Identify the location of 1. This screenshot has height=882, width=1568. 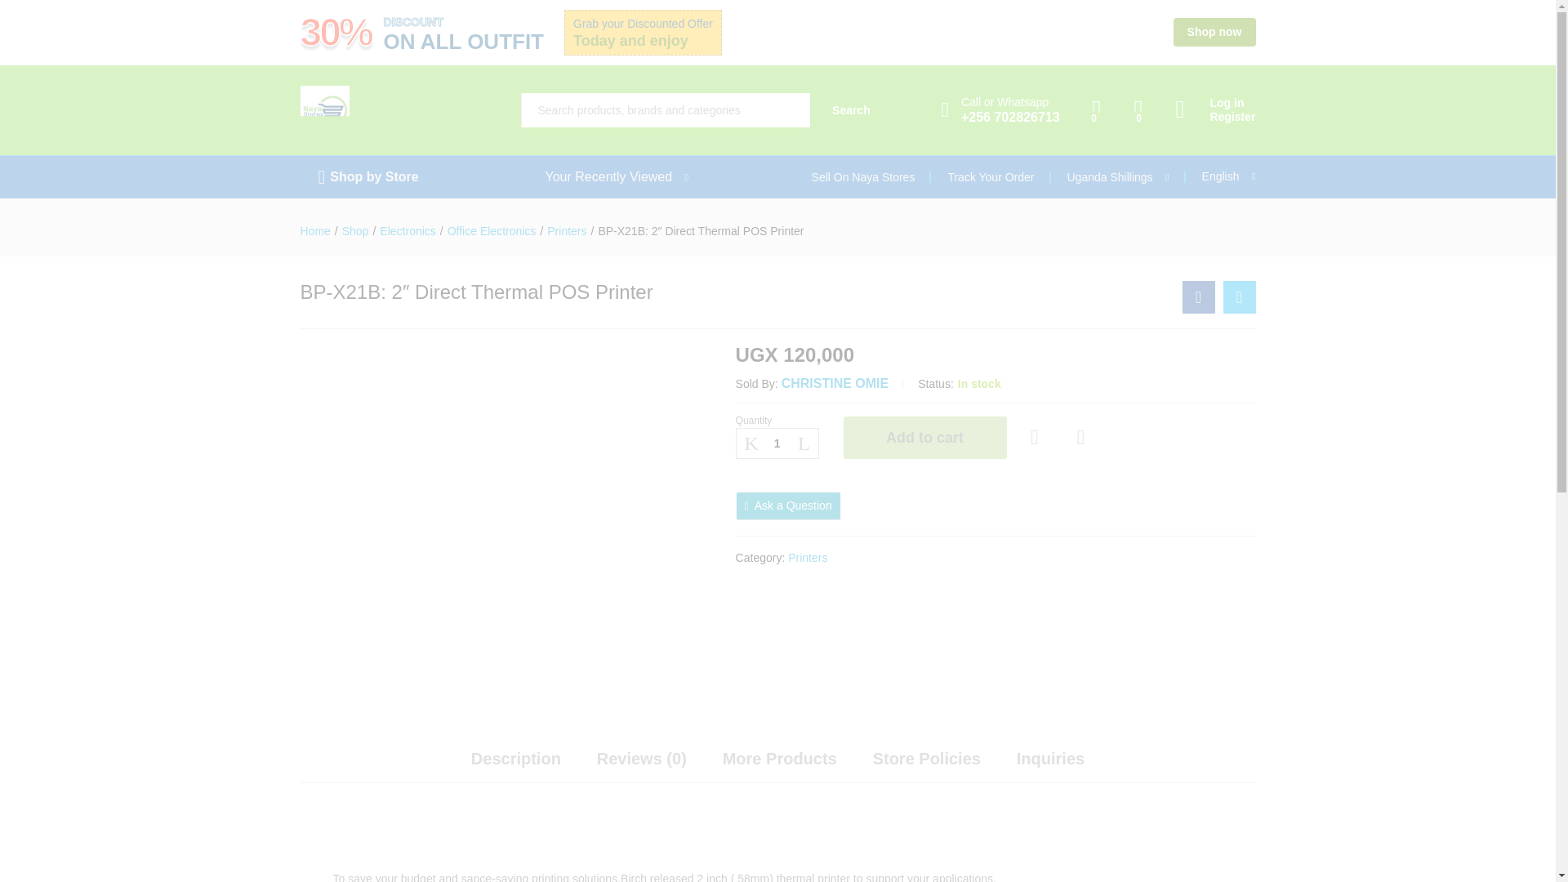
(777, 443).